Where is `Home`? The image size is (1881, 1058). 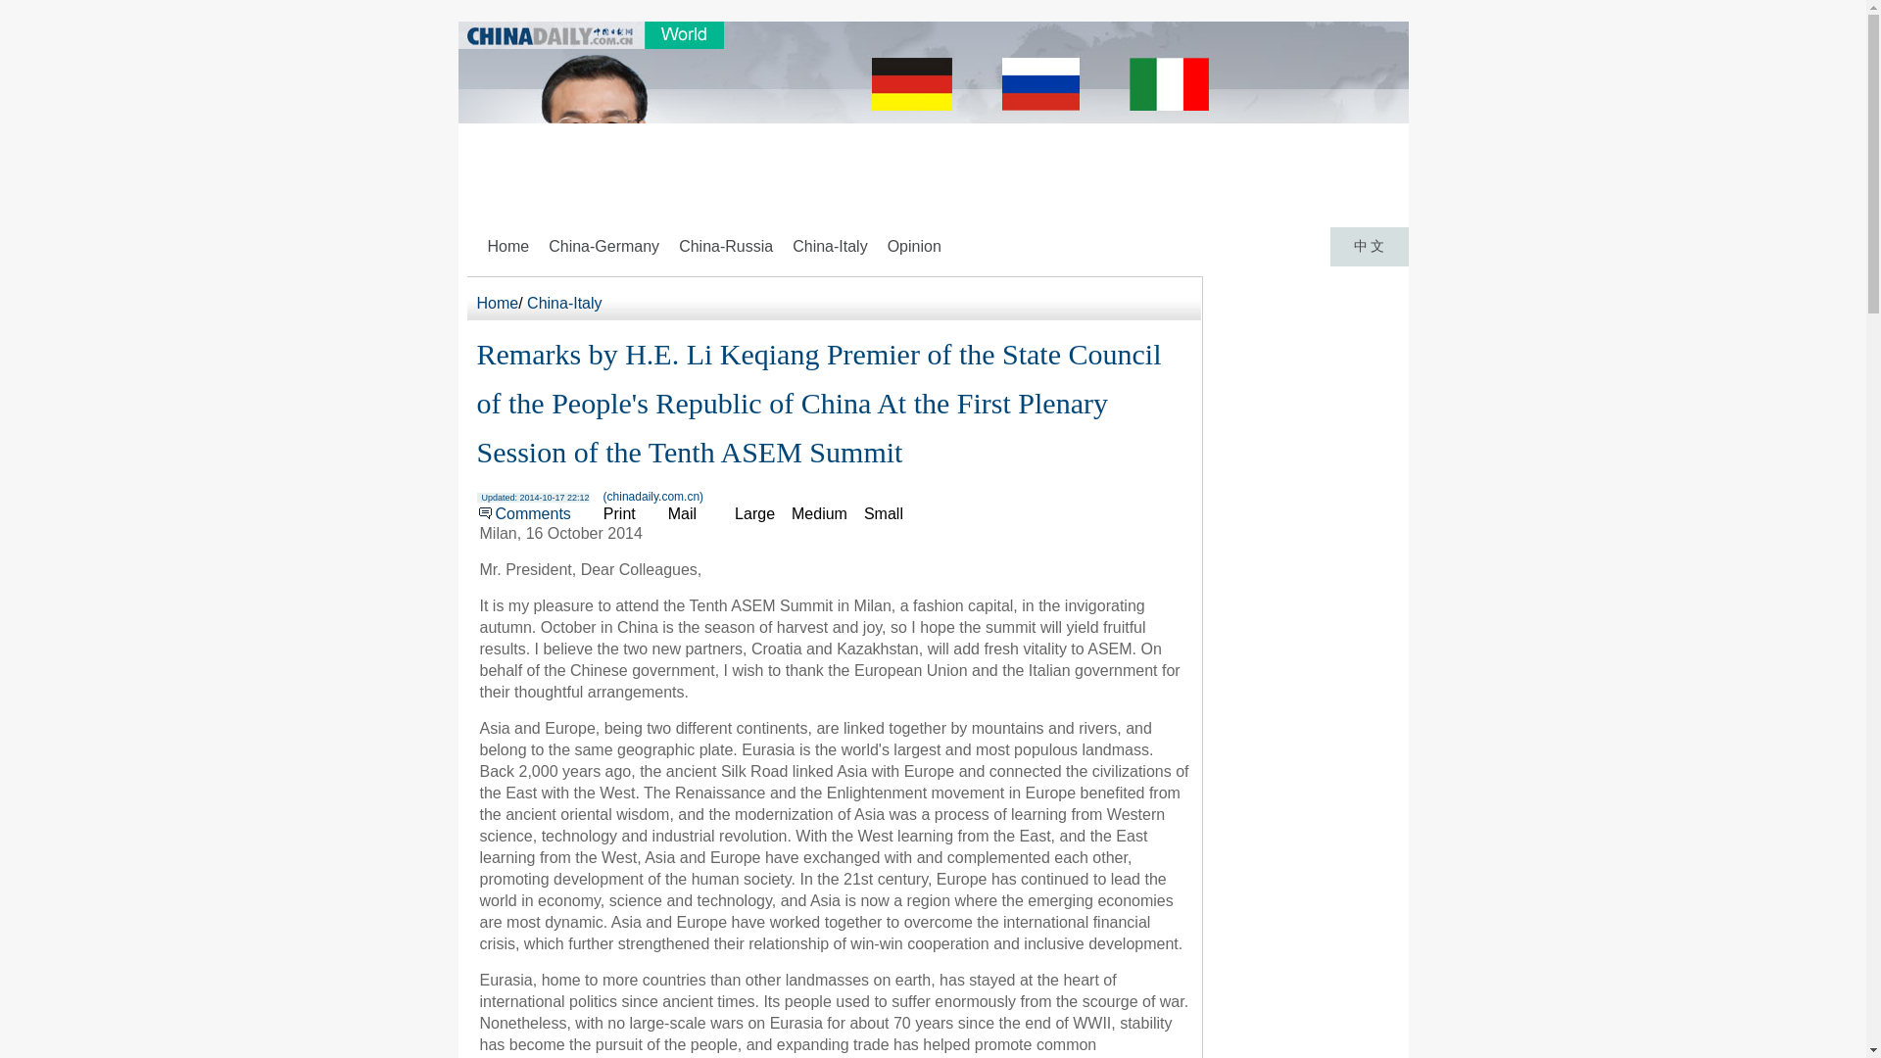 Home is located at coordinates (507, 247).